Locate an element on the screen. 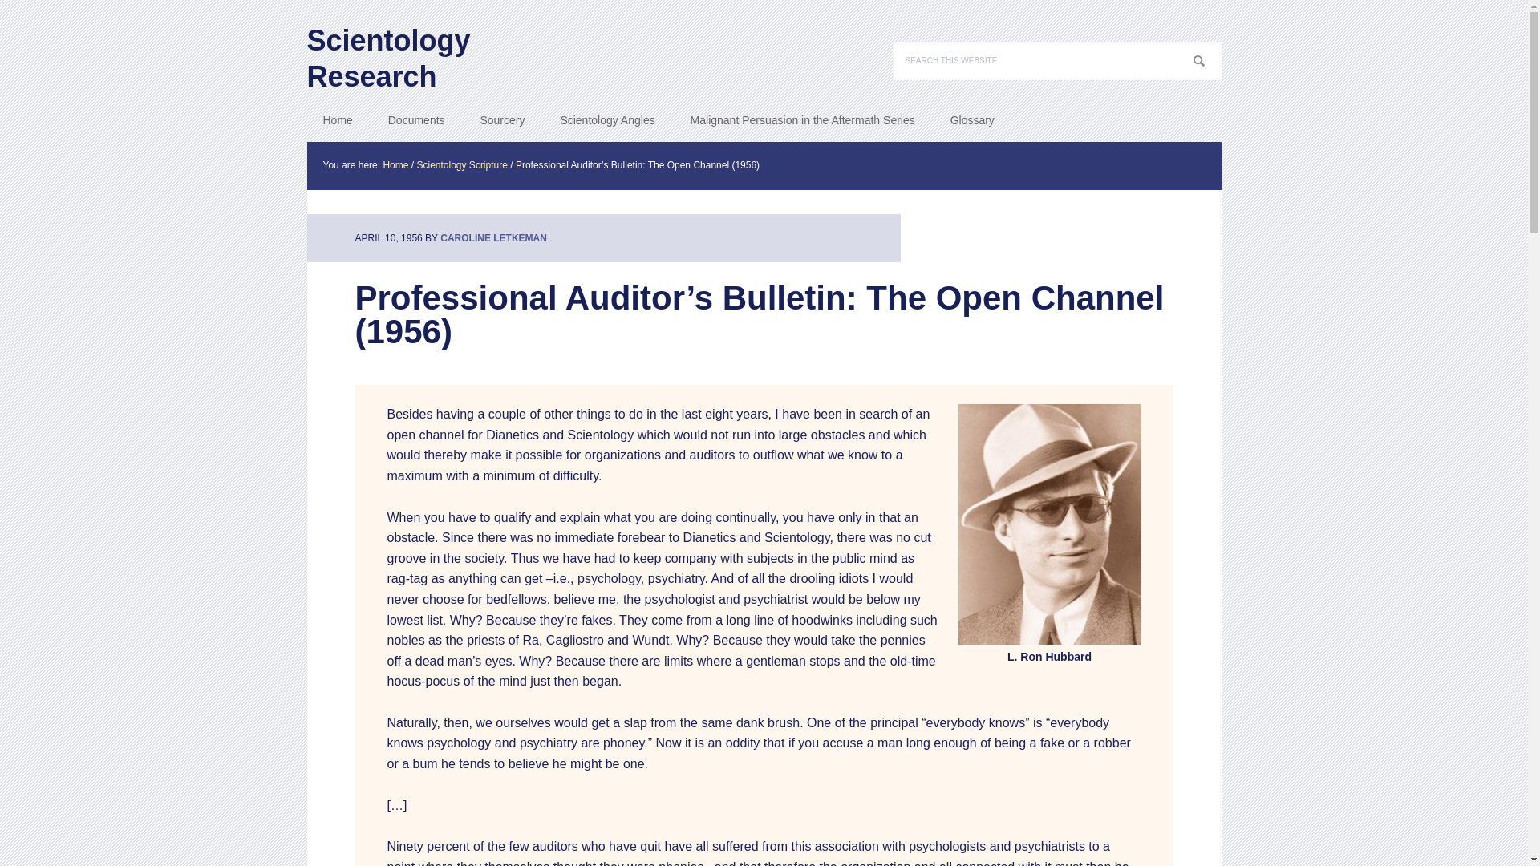 The width and height of the screenshot is (1540, 866). Malignant Persuasion in the Aftermath Series is located at coordinates (802, 120).